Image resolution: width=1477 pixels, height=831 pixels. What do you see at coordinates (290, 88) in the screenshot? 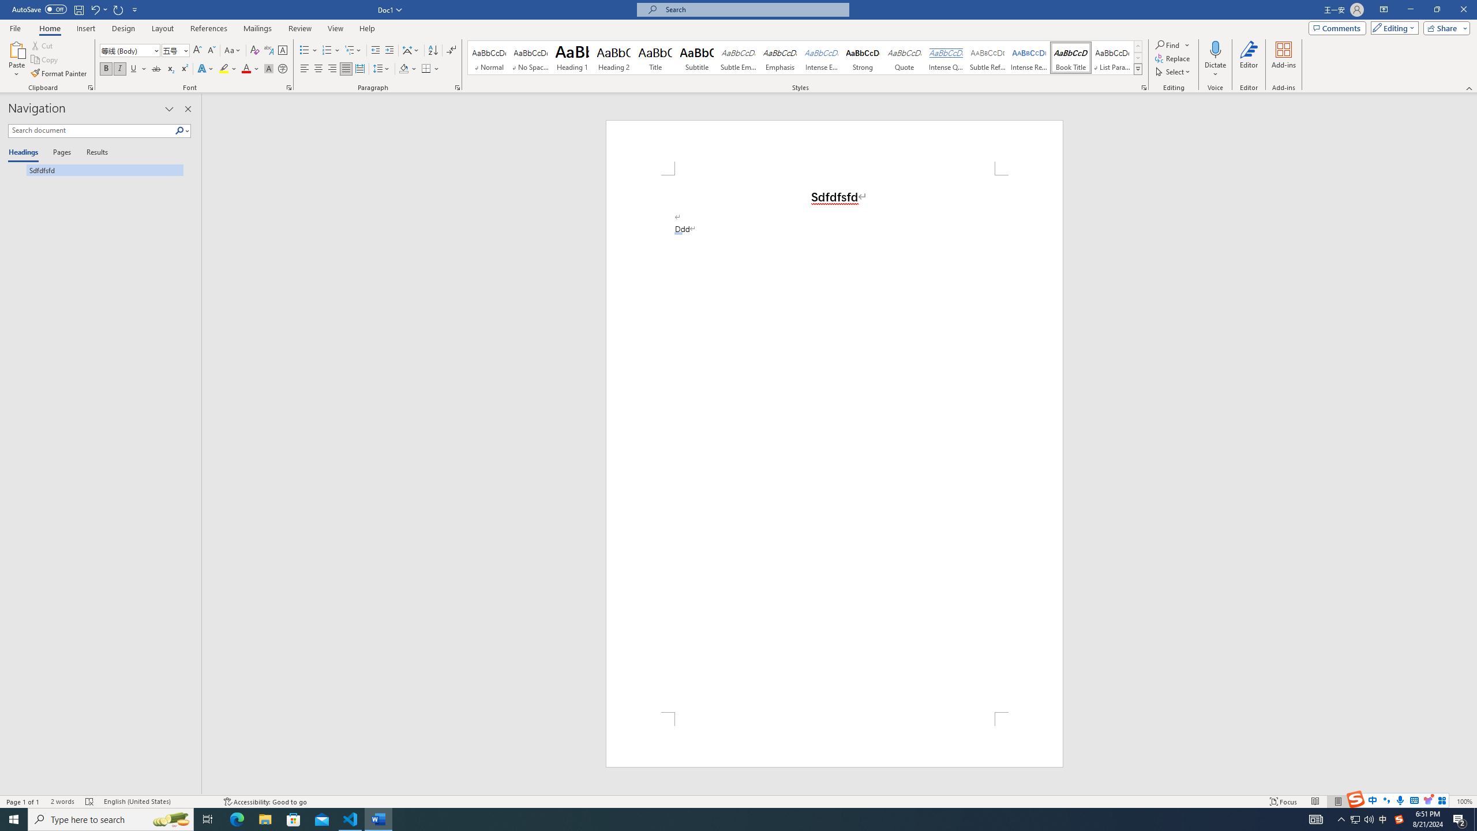
I see `Font...` at bounding box center [290, 88].